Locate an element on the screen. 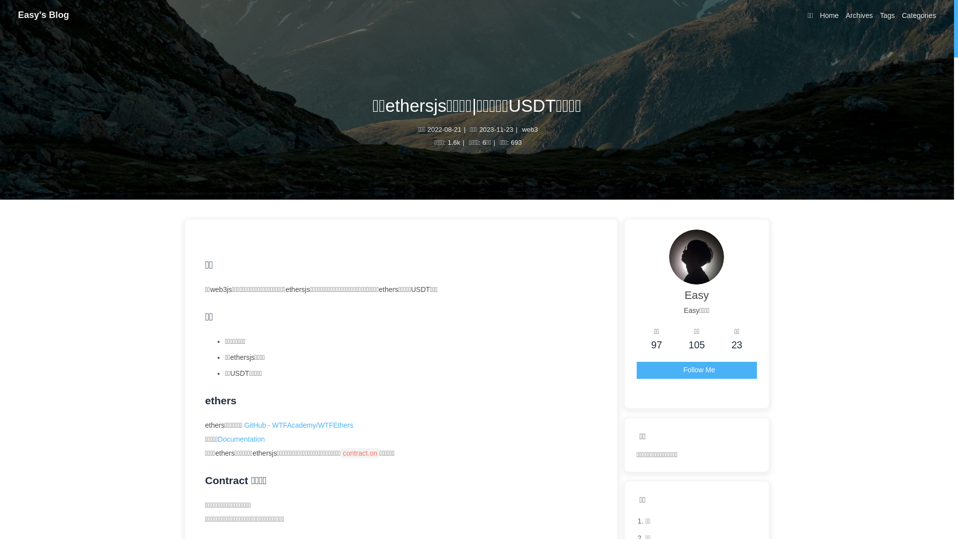 The height and width of the screenshot is (539, 958). web3 is located at coordinates (530, 130).